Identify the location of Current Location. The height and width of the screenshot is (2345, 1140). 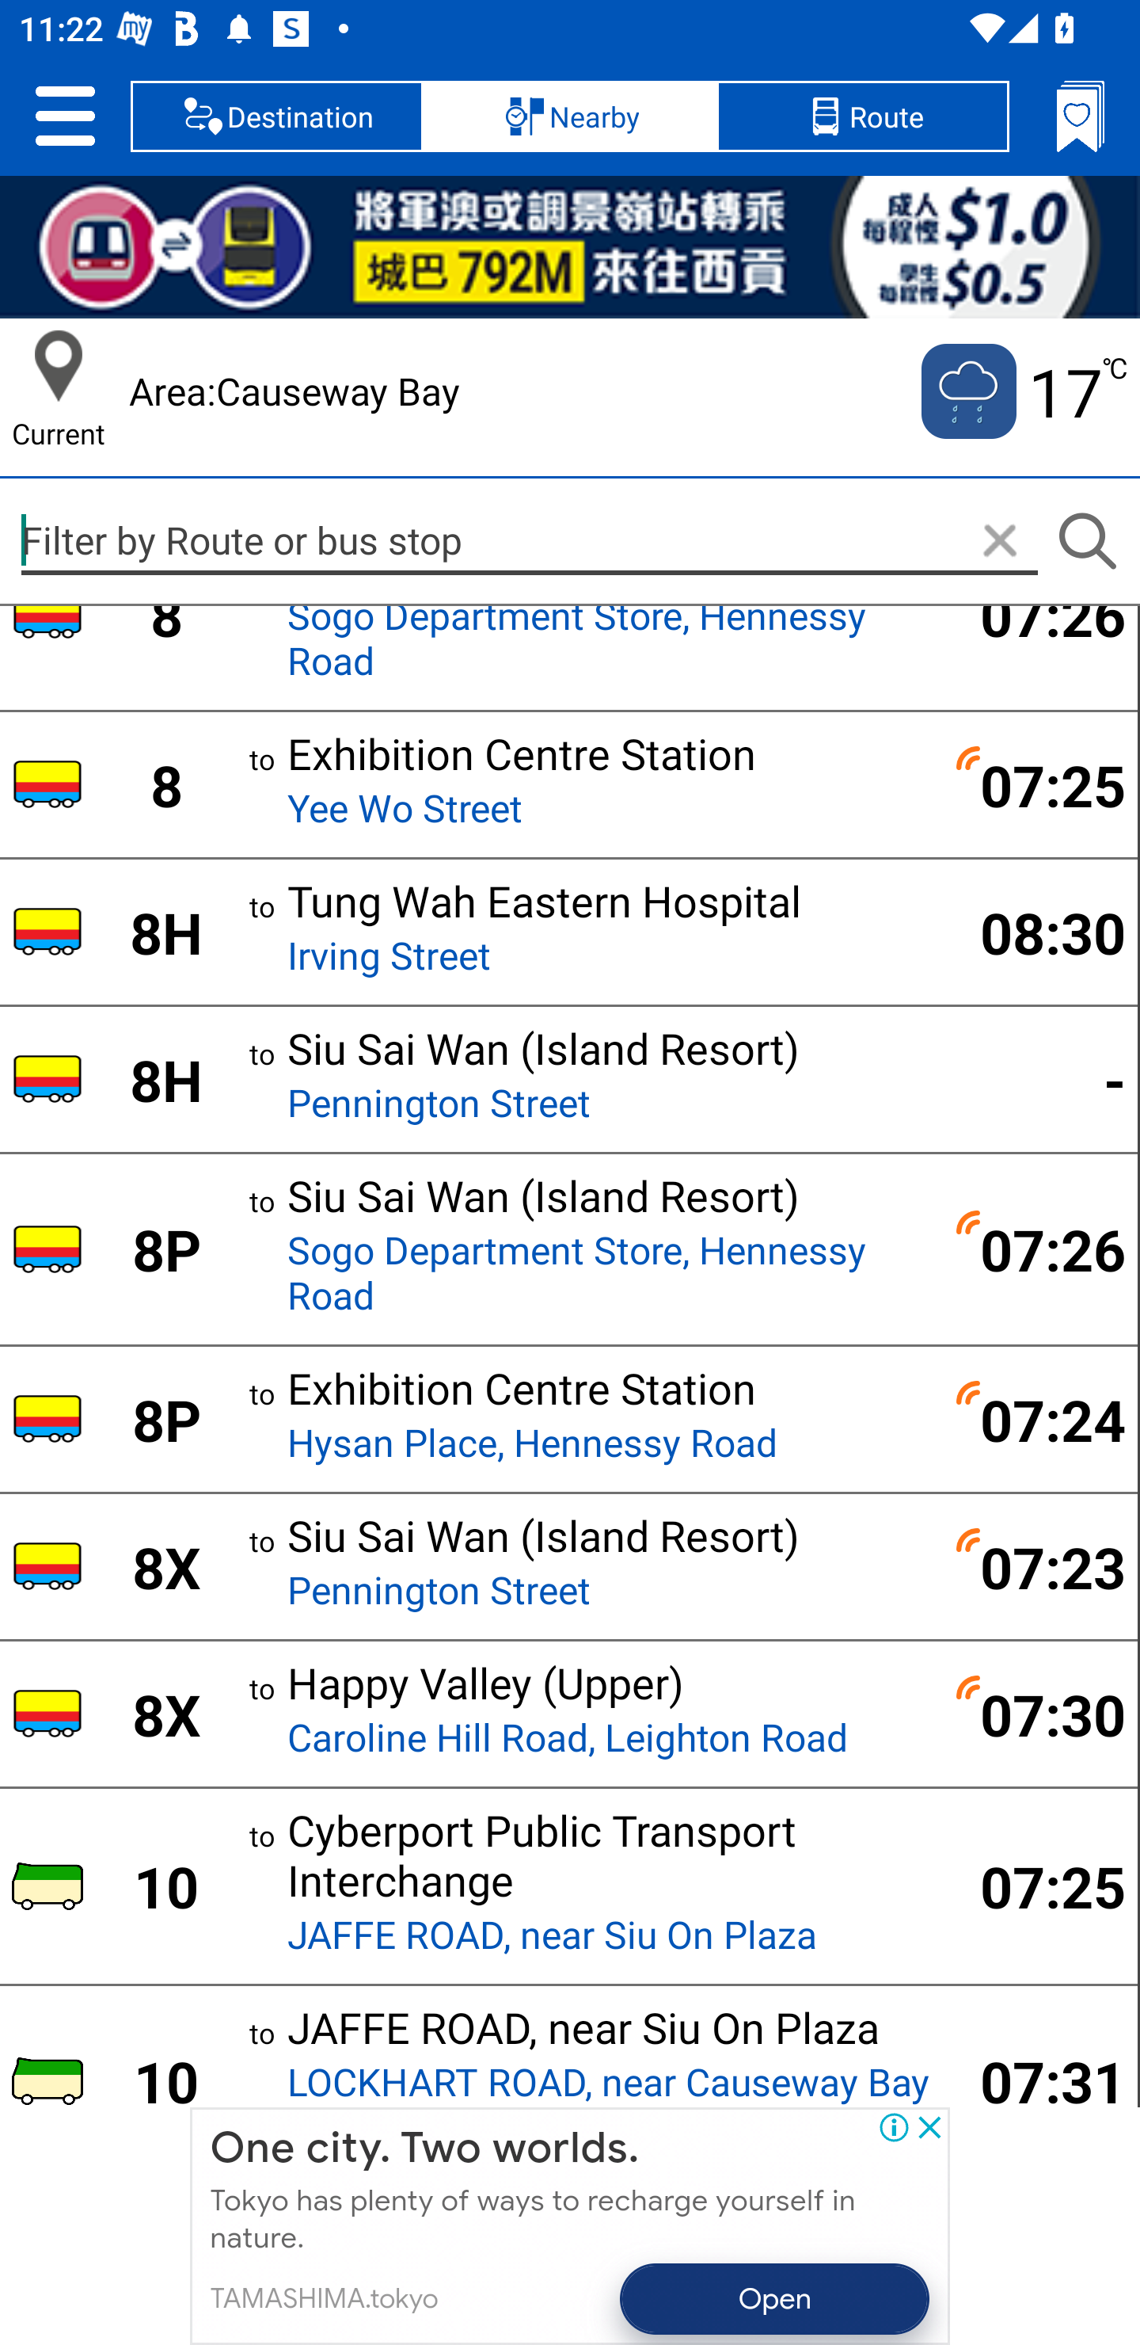
(59, 366).